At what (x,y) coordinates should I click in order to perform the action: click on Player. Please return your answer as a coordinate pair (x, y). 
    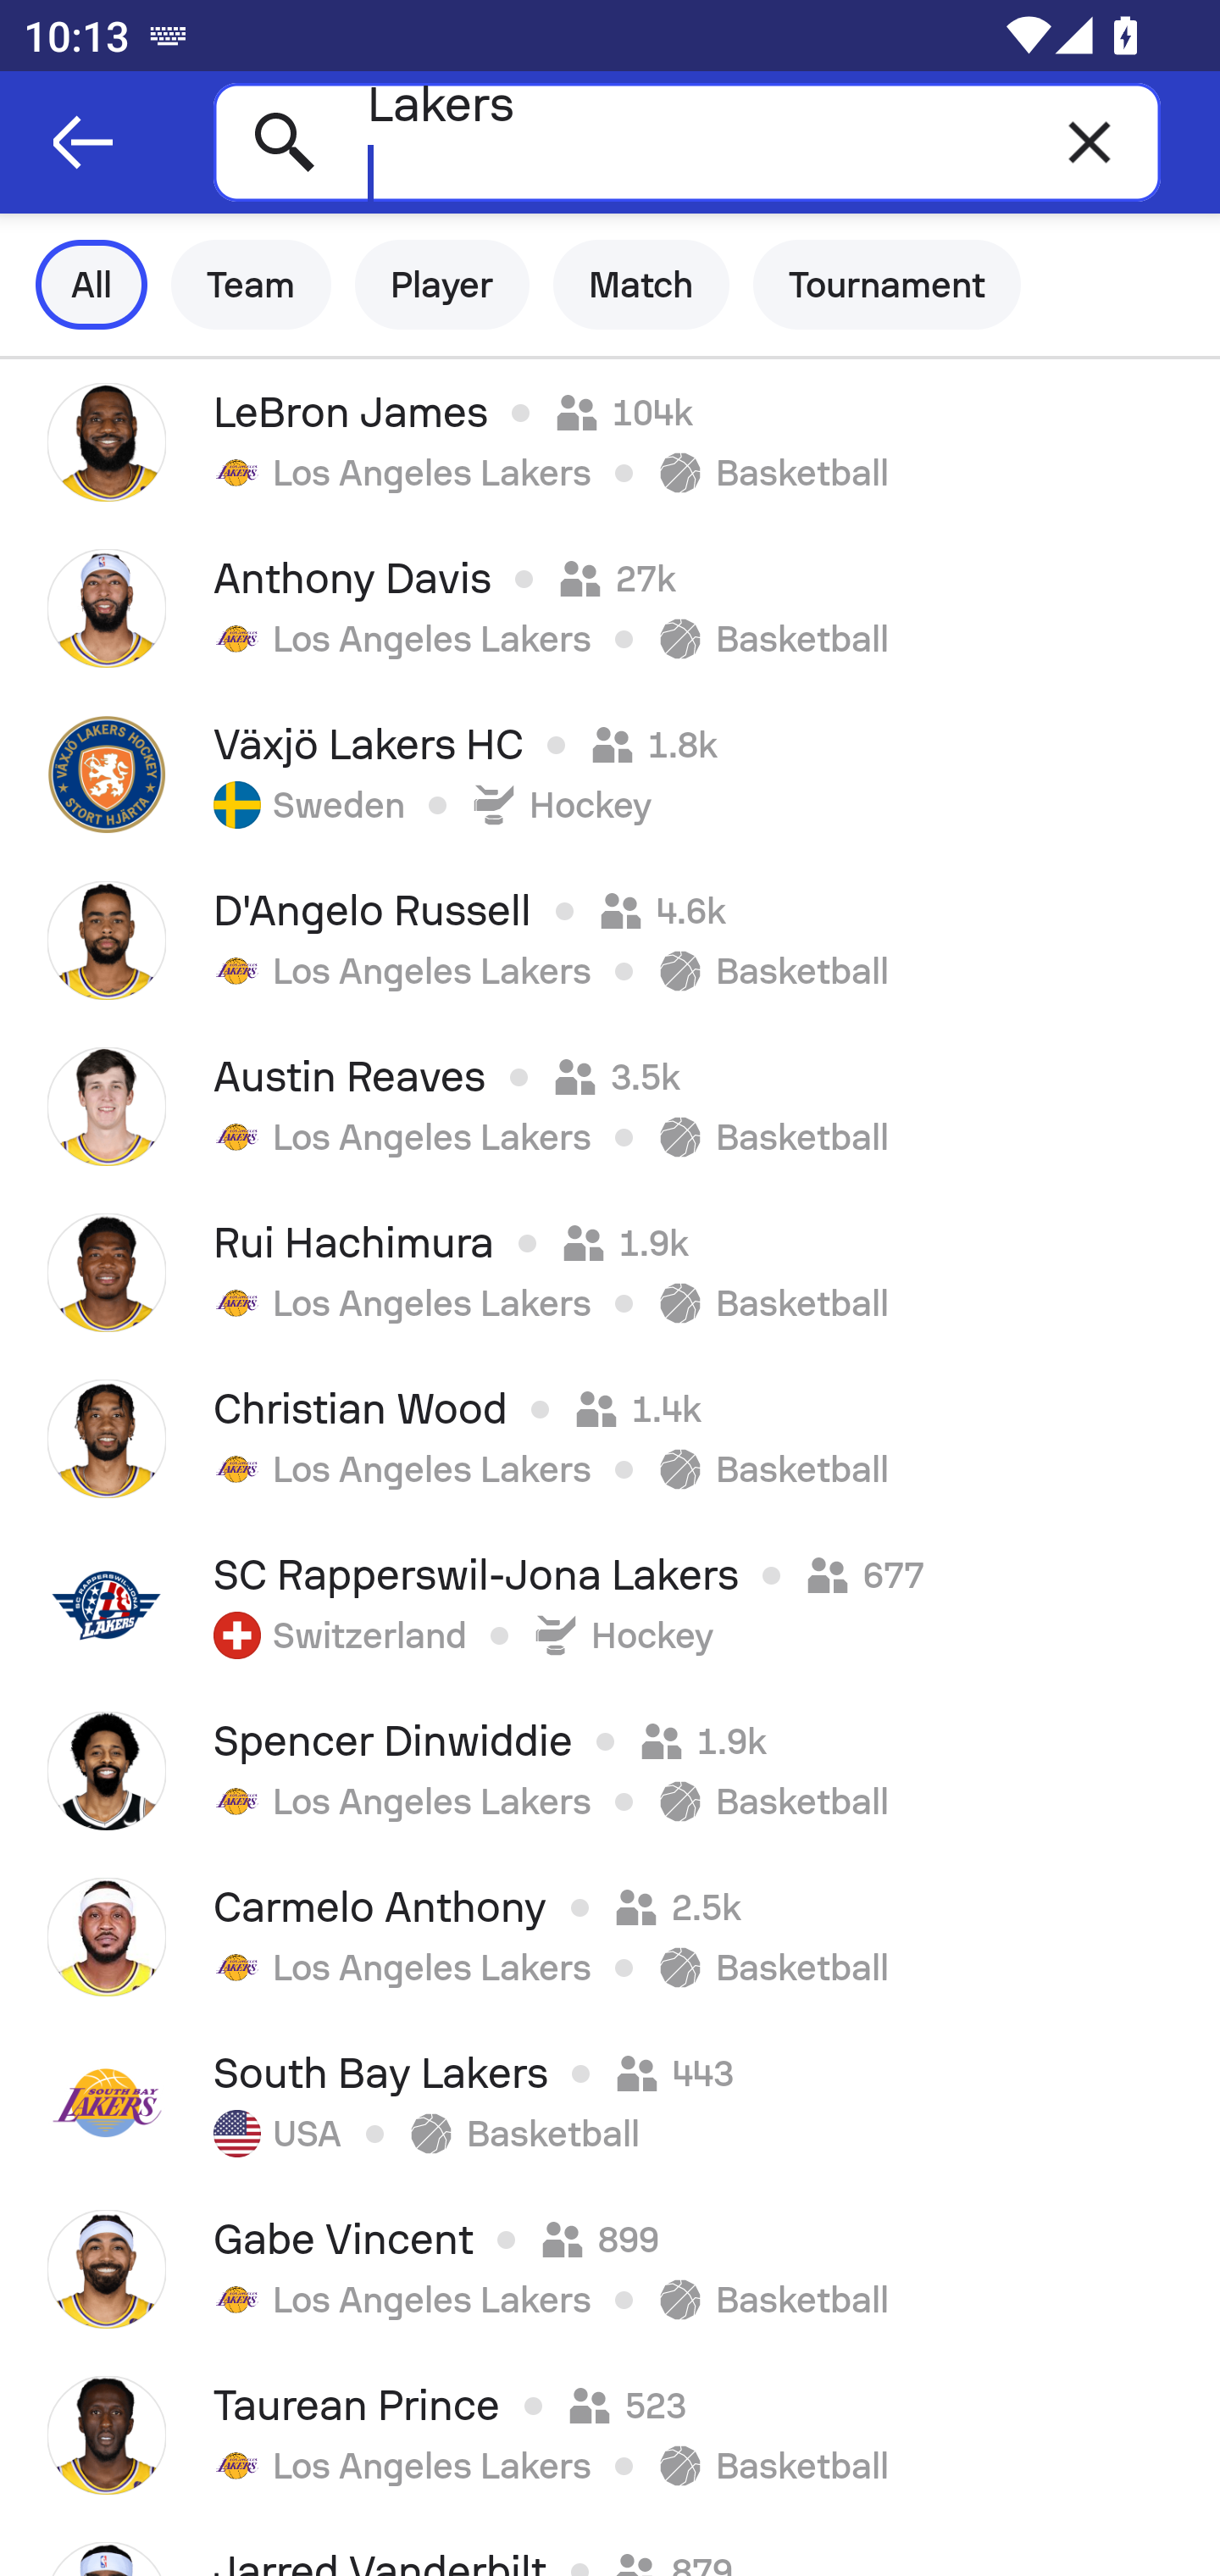
    Looking at the image, I should click on (442, 285).